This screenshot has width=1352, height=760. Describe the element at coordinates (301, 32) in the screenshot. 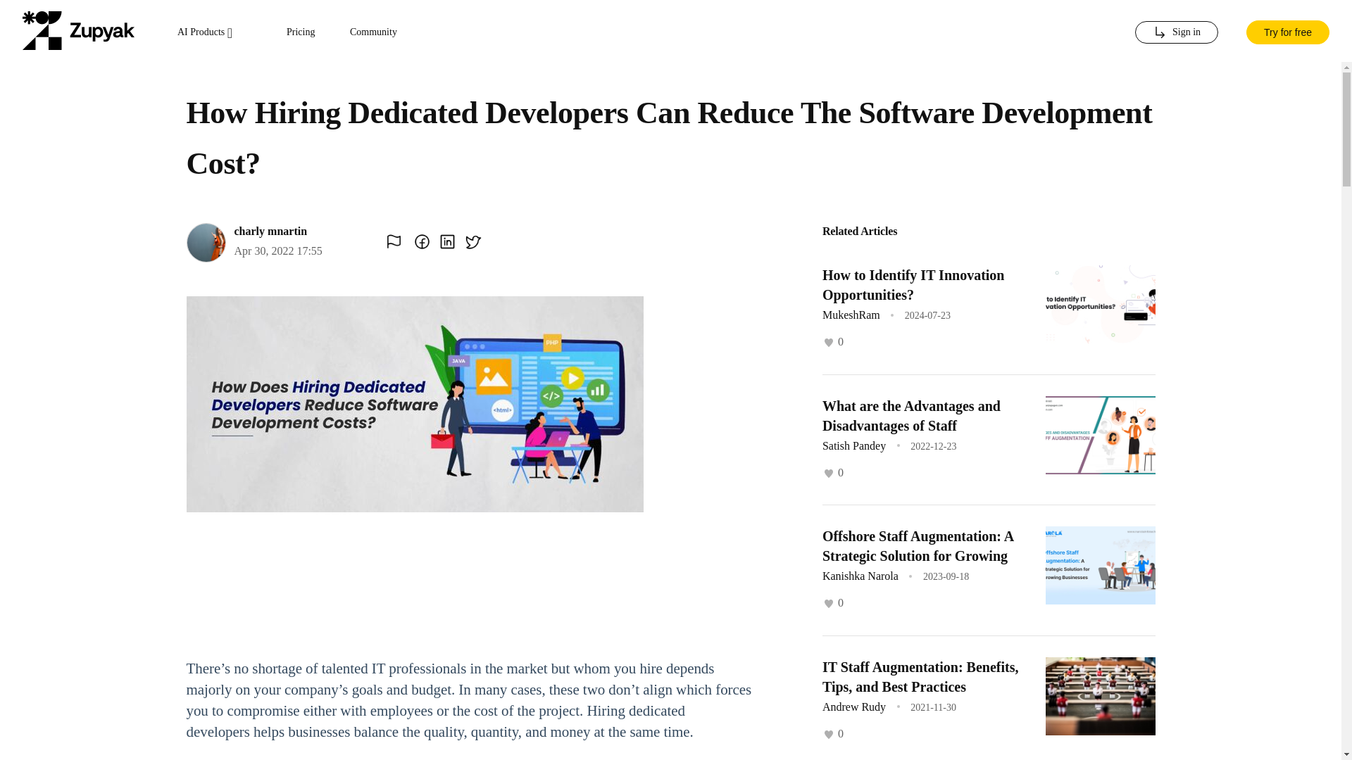

I see `Pricing` at that location.